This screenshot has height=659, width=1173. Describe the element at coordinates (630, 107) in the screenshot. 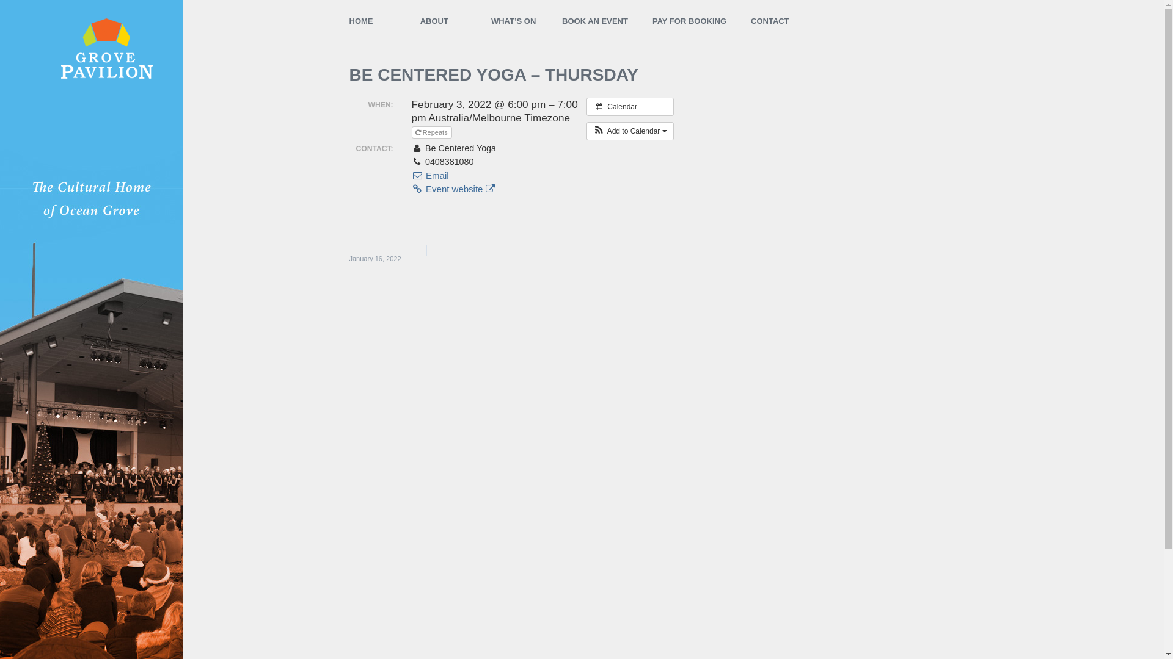

I see `Calendar` at that location.